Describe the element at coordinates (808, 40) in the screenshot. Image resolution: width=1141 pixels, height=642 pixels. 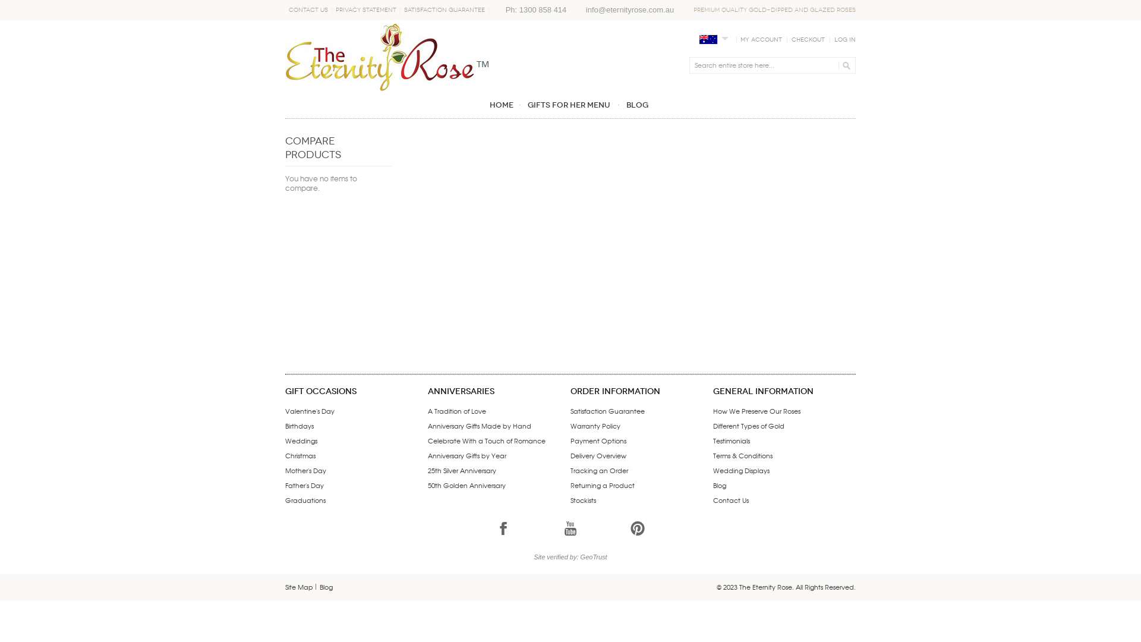
I see `Checkout` at that location.